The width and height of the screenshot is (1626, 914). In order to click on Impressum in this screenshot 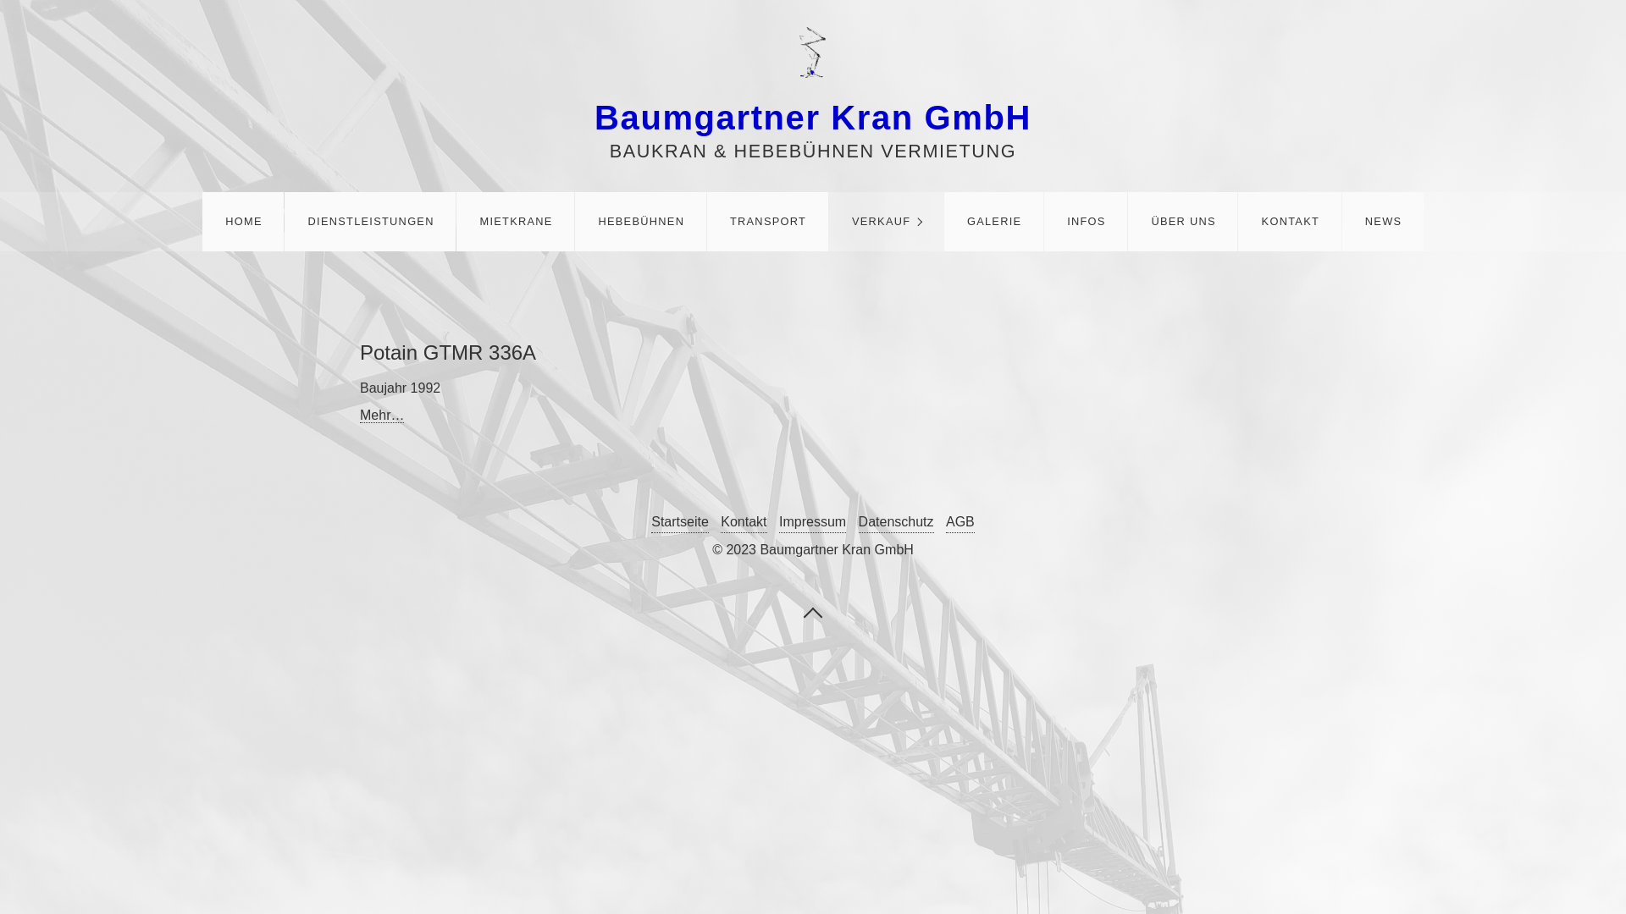, I will do `click(812, 523)`.